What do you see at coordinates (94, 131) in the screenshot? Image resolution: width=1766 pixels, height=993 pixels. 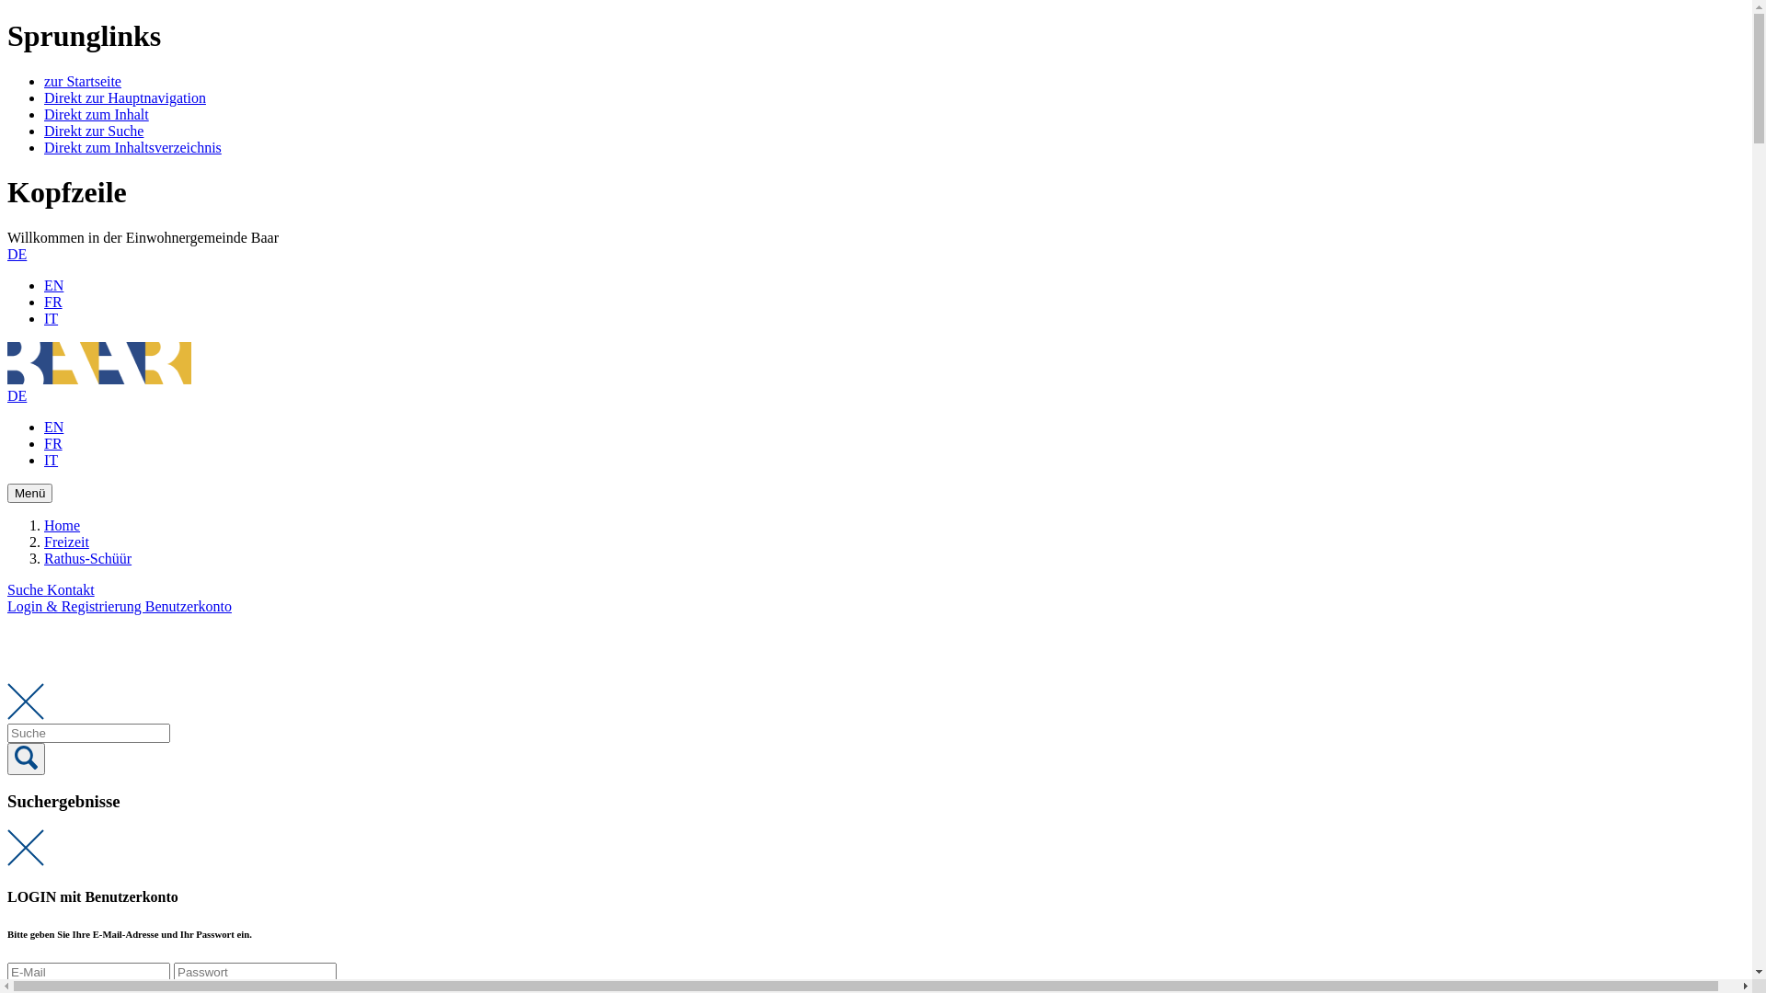 I see `Direkt zur Suche` at bounding box center [94, 131].